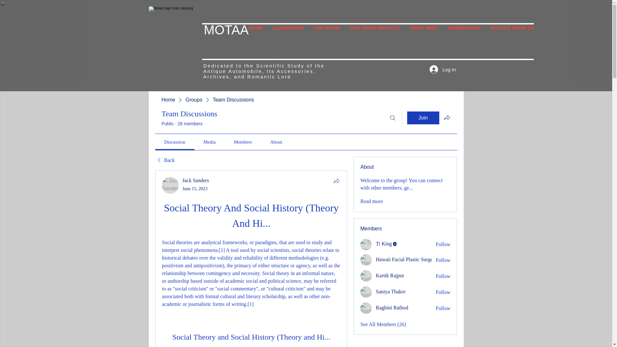  I want to click on Kartik Rajput, so click(366, 276).